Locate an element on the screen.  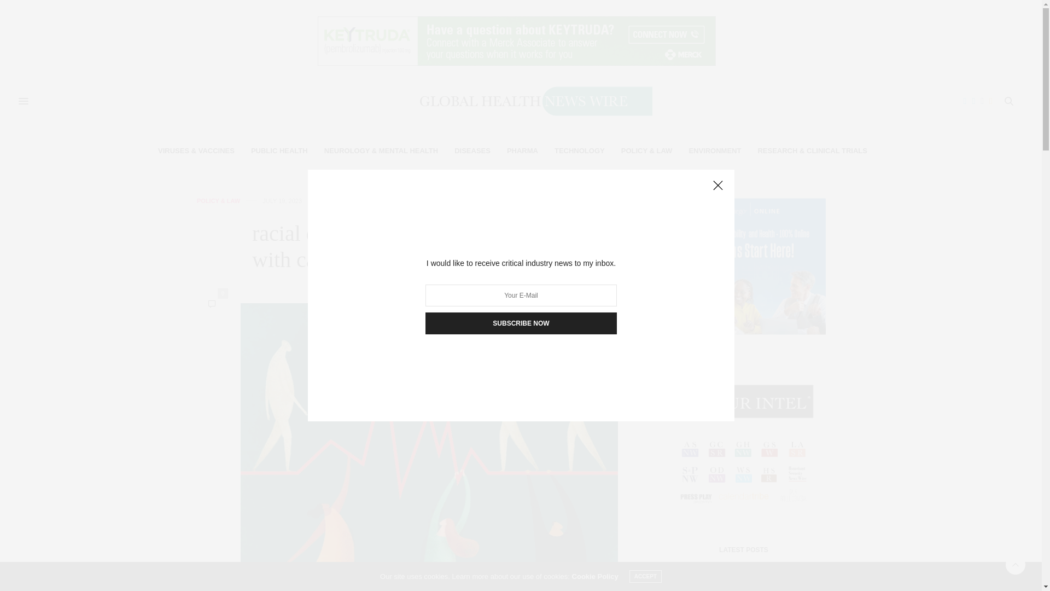
HarvestHub App Tackles Supply Chain, Food Insecurity Issues is located at coordinates (769, 584).